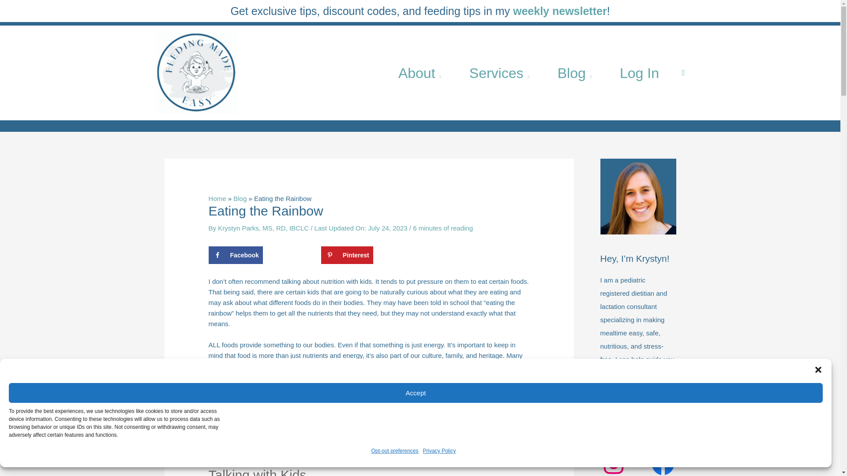 This screenshot has height=476, width=847. What do you see at coordinates (420, 72) in the screenshot?
I see `About` at bounding box center [420, 72].